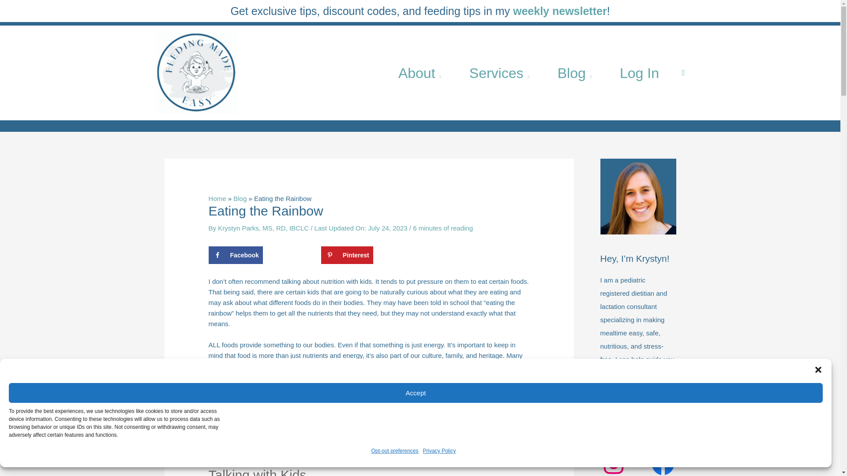 This screenshot has height=476, width=847. What do you see at coordinates (420, 72) in the screenshot?
I see `About` at bounding box center [420, 72].